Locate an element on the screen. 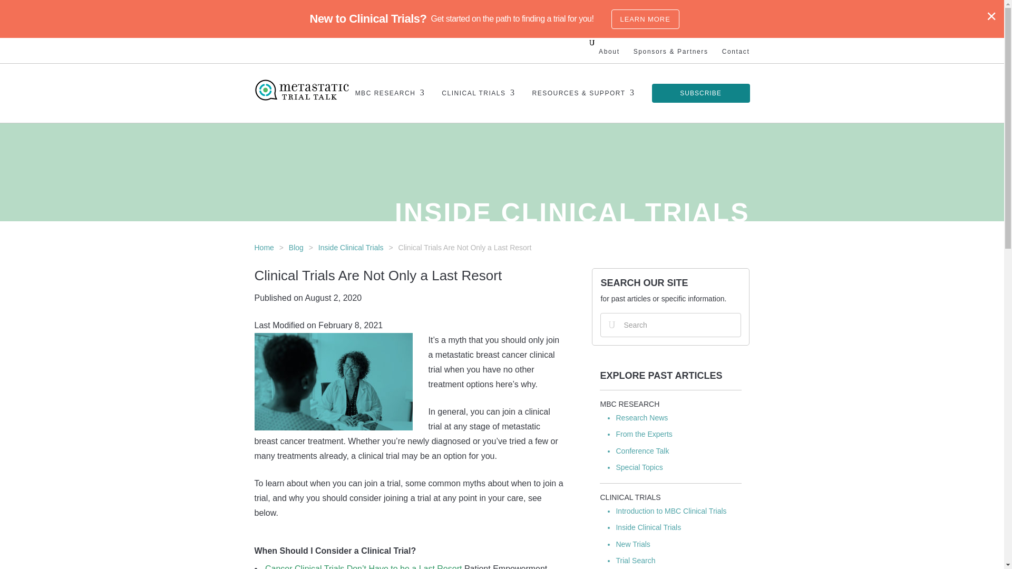  MBC RESEARCH is located at coordinates (629, 404).